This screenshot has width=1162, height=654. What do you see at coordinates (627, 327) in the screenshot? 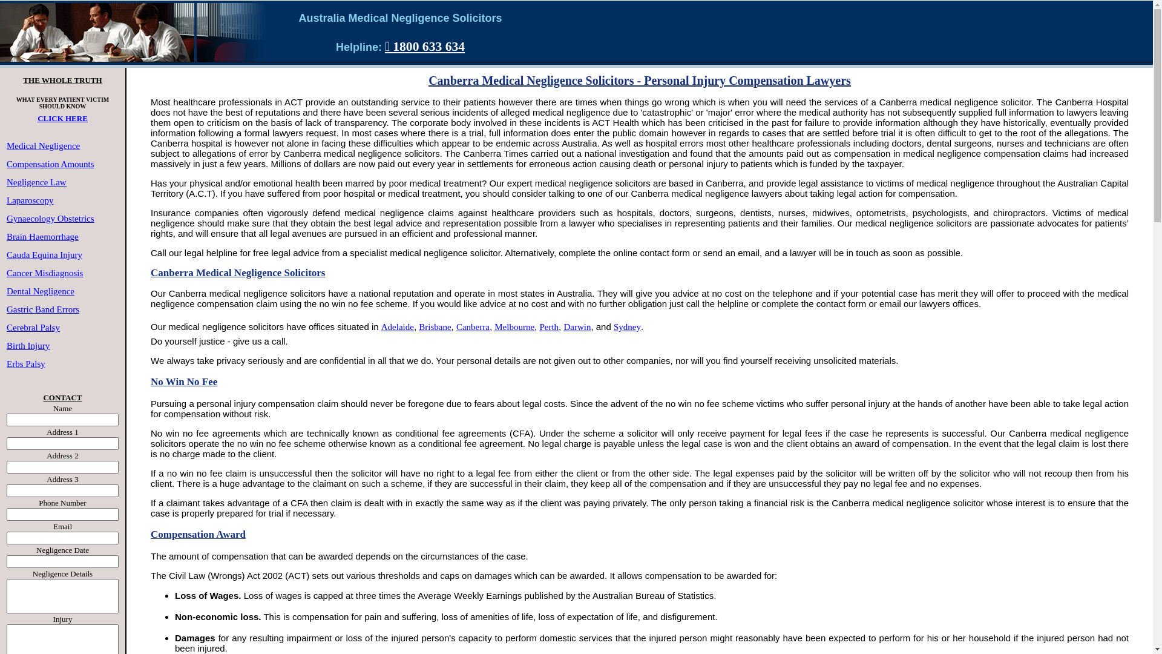
I see `Sydney` at bounding box center [627, 327].